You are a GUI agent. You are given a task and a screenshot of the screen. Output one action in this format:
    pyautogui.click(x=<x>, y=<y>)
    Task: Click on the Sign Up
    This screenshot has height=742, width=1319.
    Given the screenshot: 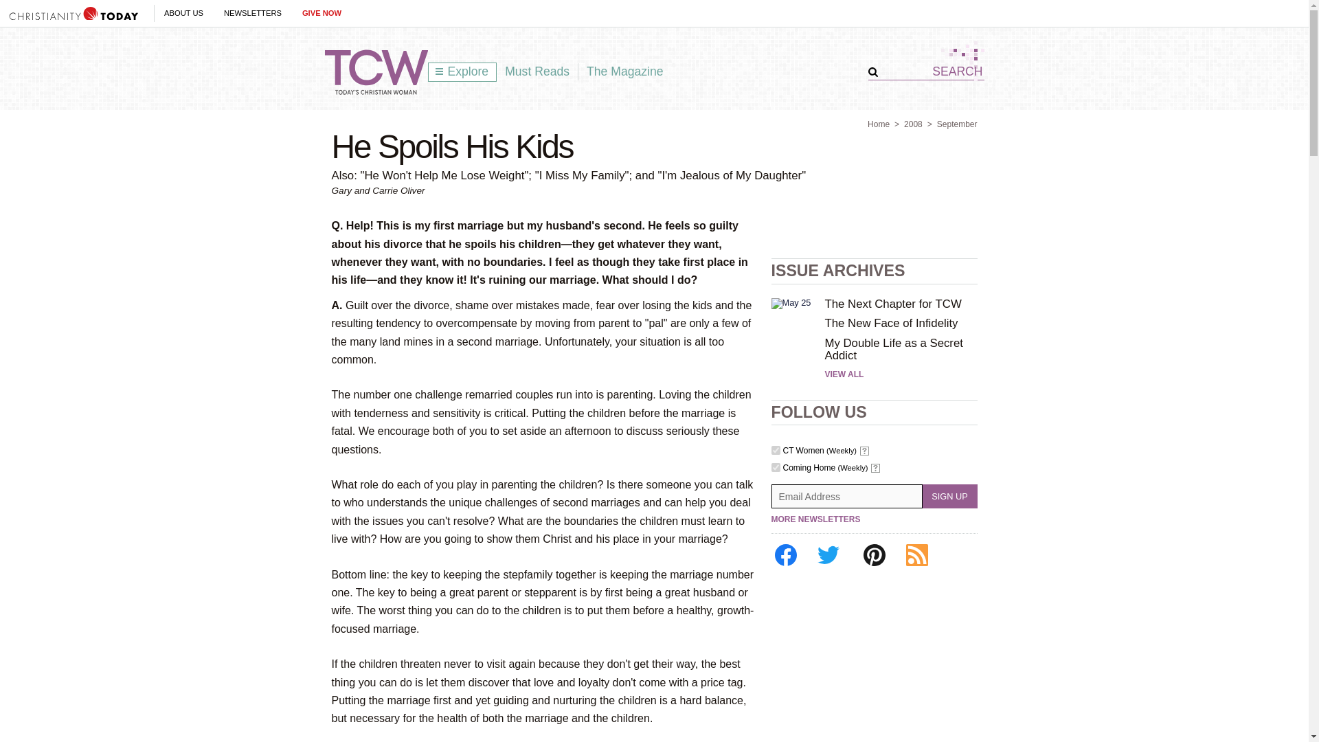 What is the action you would take?
    pyautogui.click(x=949, y=496)
    